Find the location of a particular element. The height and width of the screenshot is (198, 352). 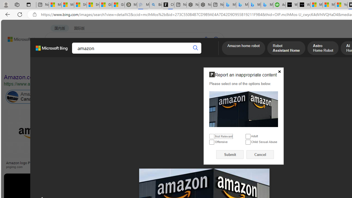

Amazon Labor Law Violation in California is located at coordinates (273, 97).